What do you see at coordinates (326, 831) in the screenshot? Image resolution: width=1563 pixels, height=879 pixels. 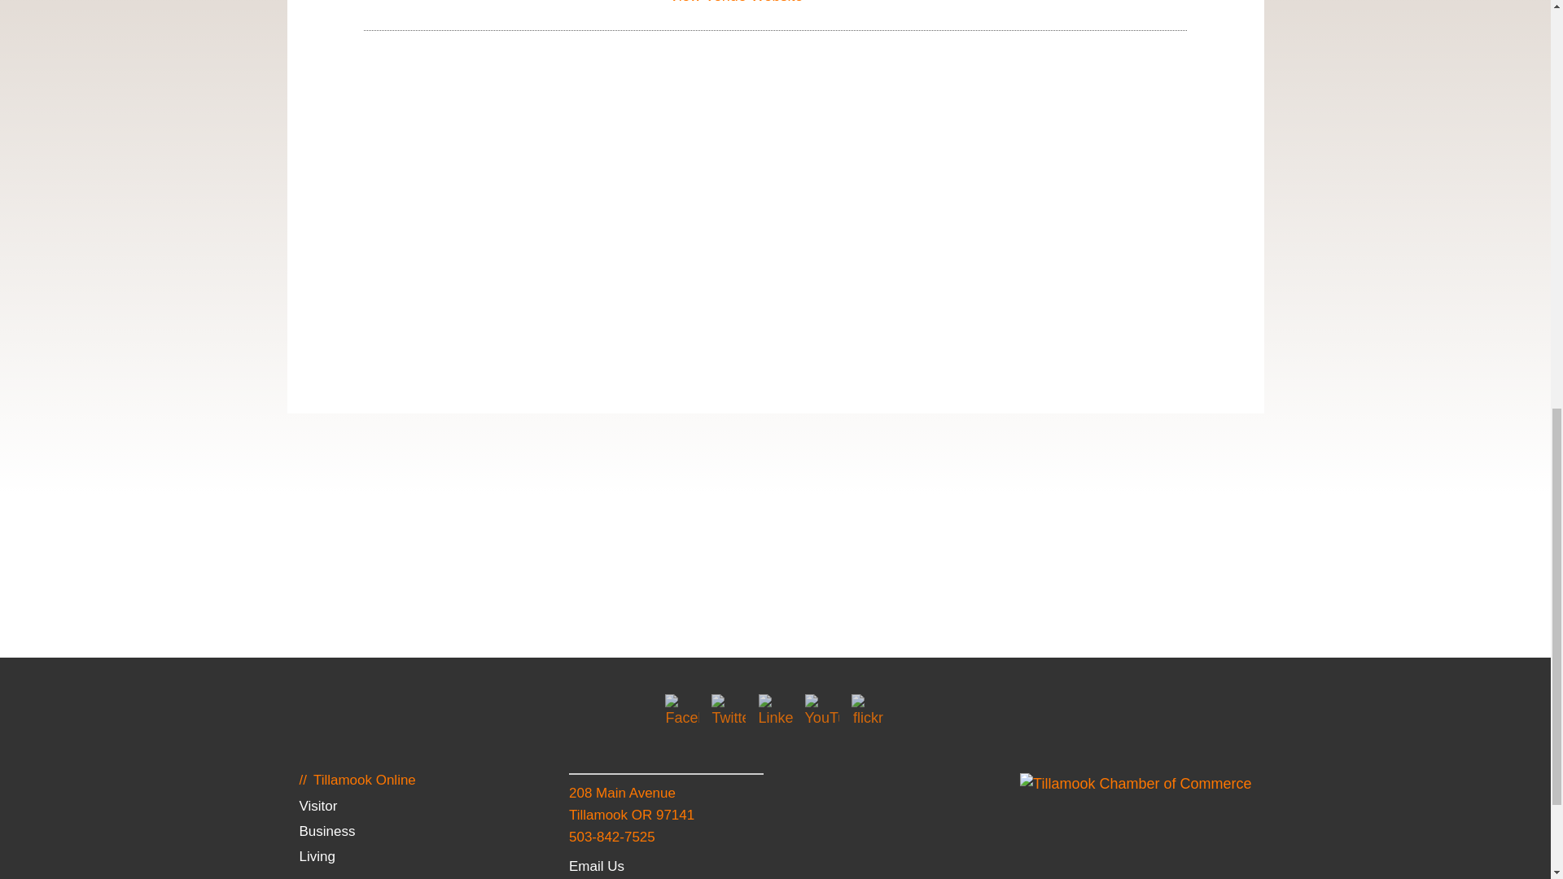 I see `Business` at bounding box center [326, 831].